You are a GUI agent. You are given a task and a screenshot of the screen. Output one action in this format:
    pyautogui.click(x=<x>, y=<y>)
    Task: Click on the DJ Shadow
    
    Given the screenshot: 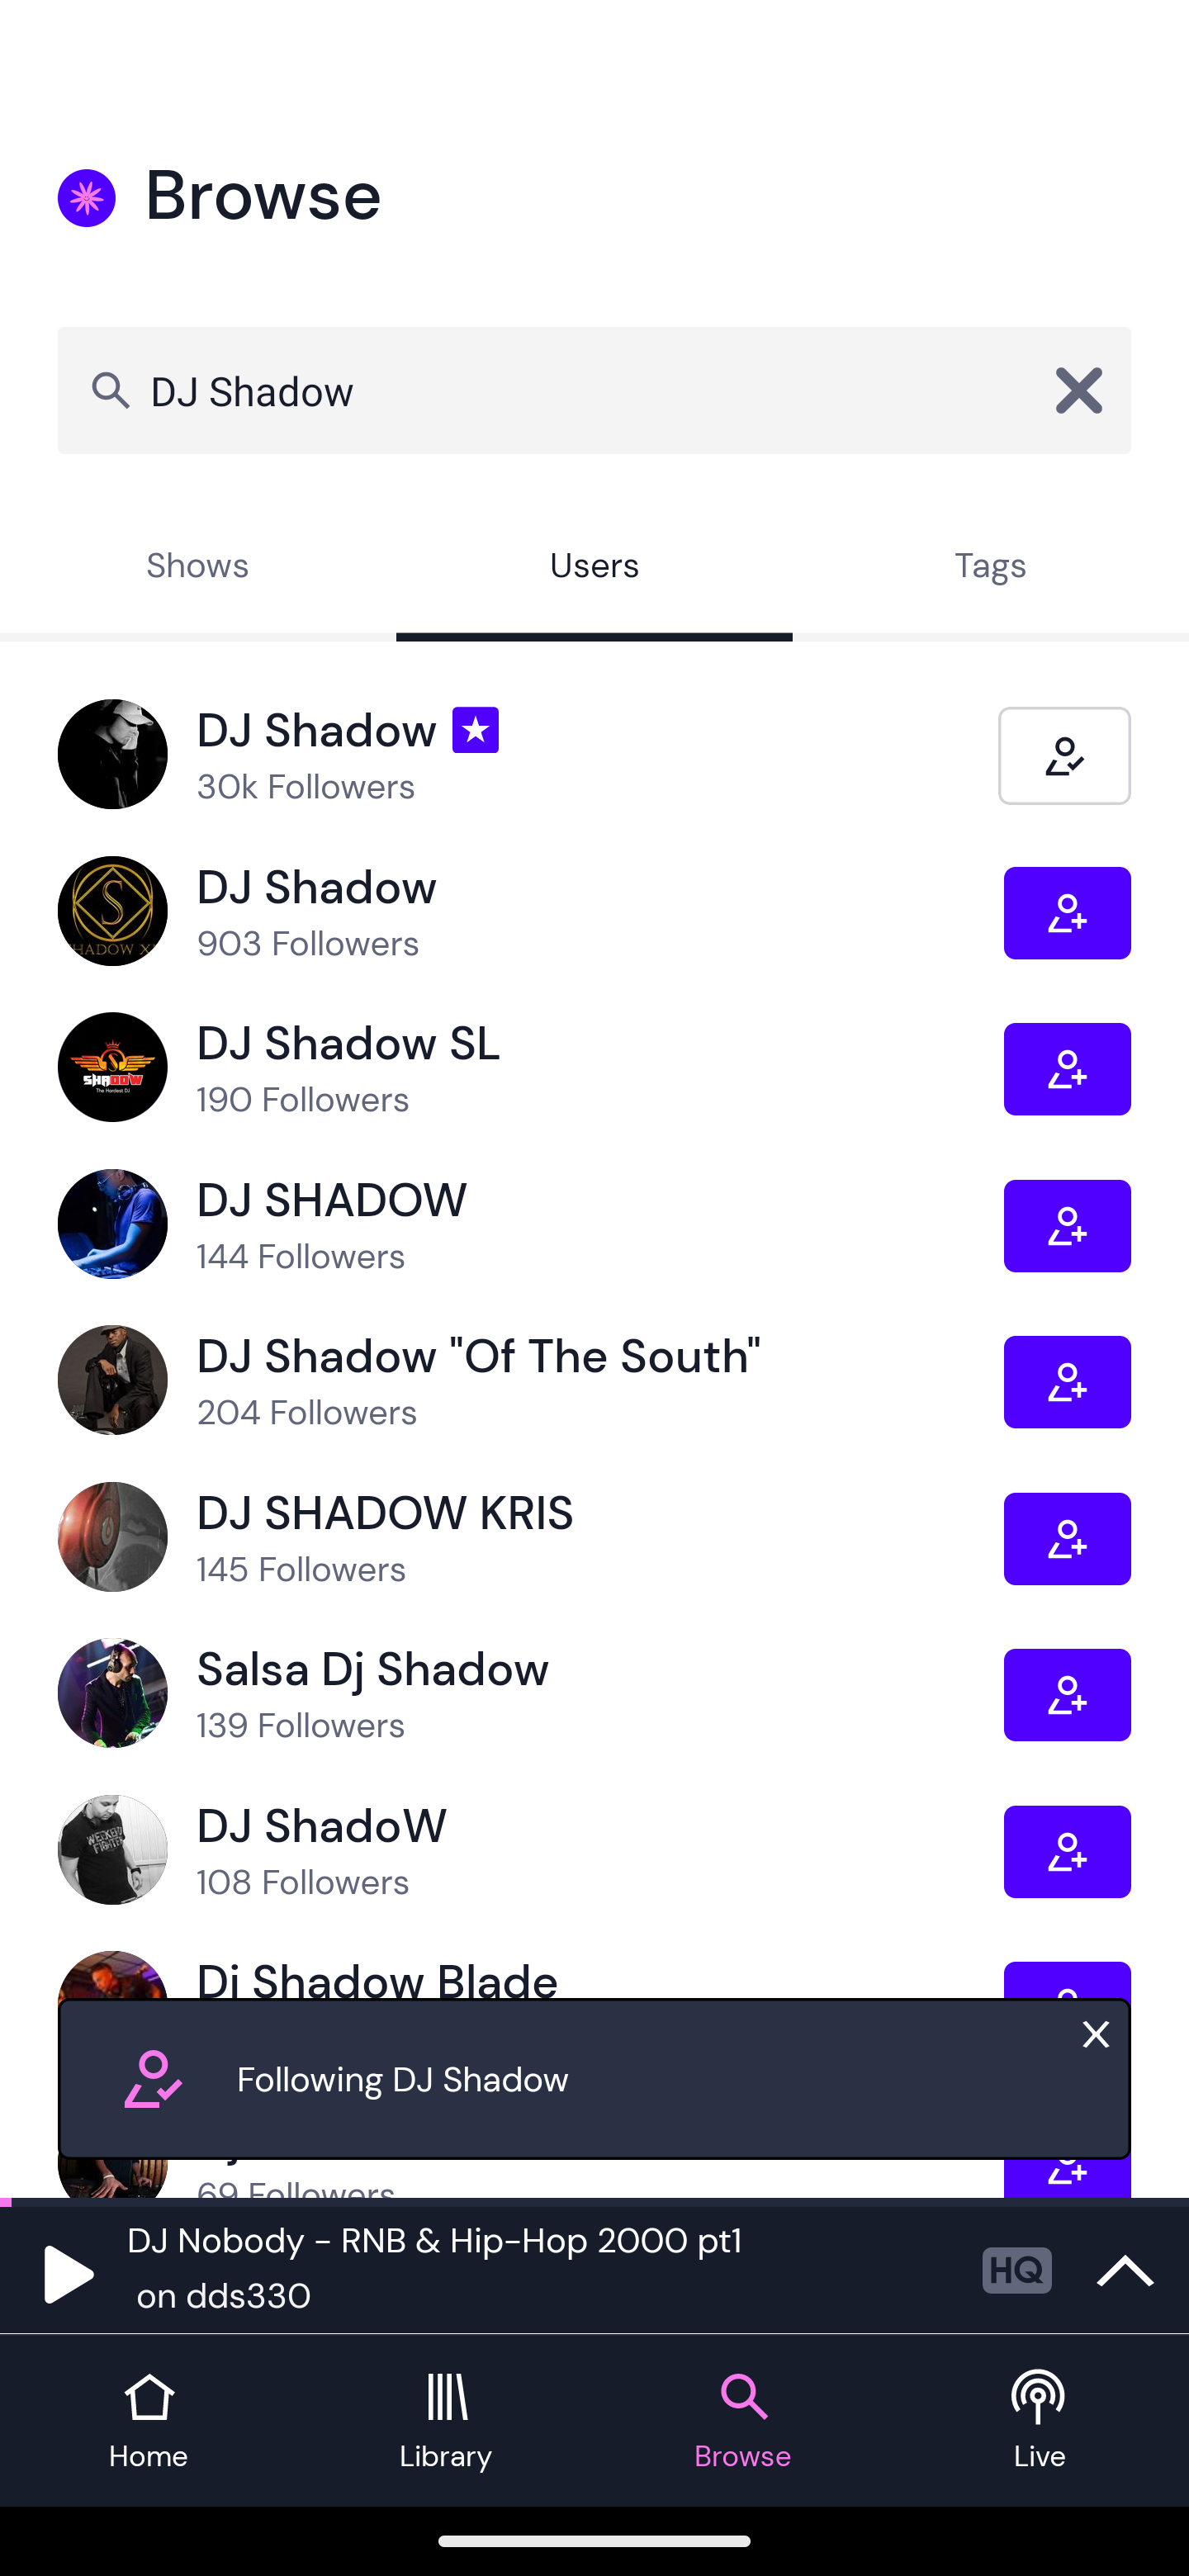 What is the action you would take?
    pyautogui.click(x=594, y=390)
    